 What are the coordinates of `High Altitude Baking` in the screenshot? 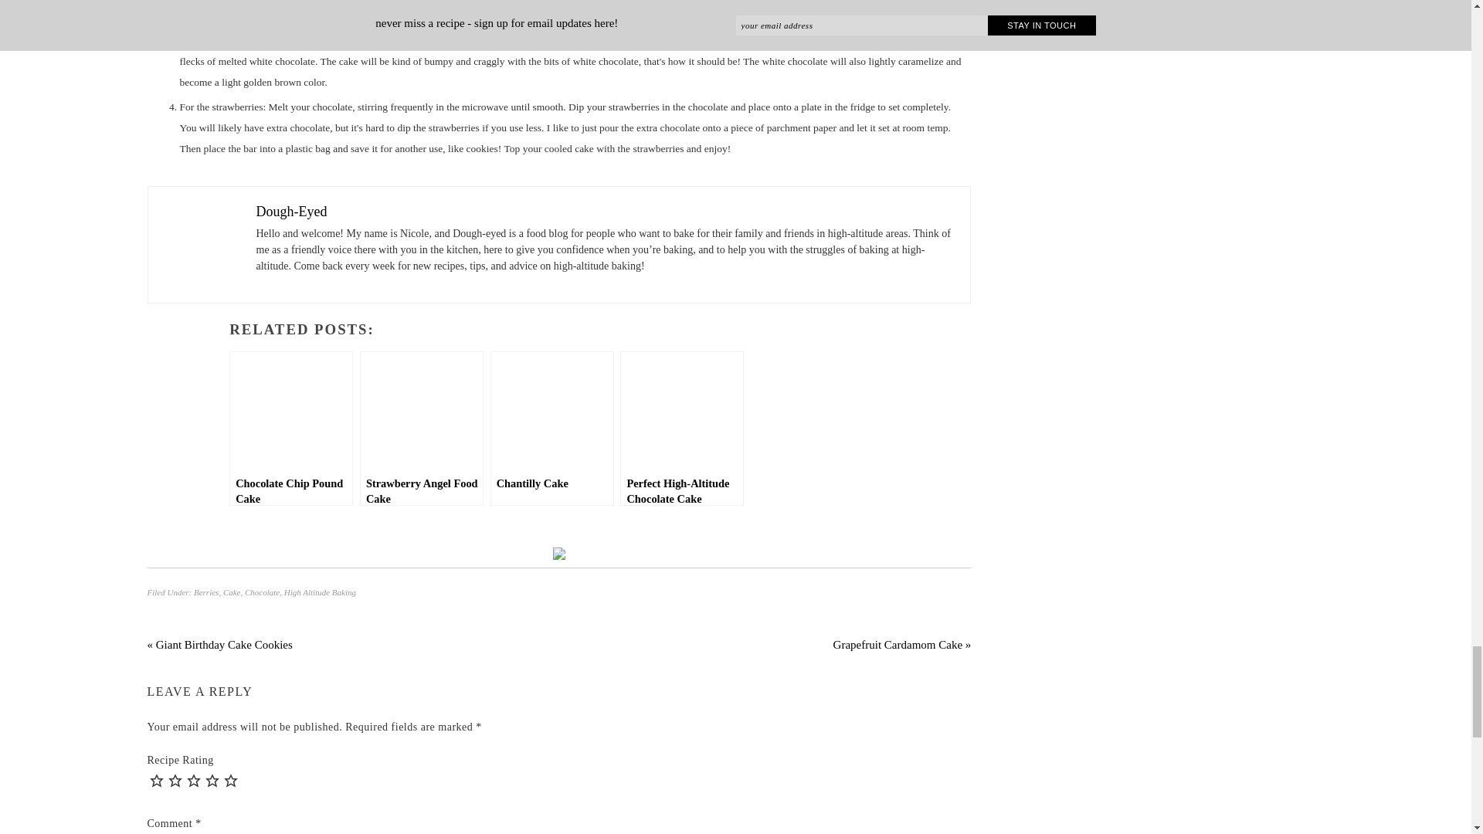 It's located at (320, 592).